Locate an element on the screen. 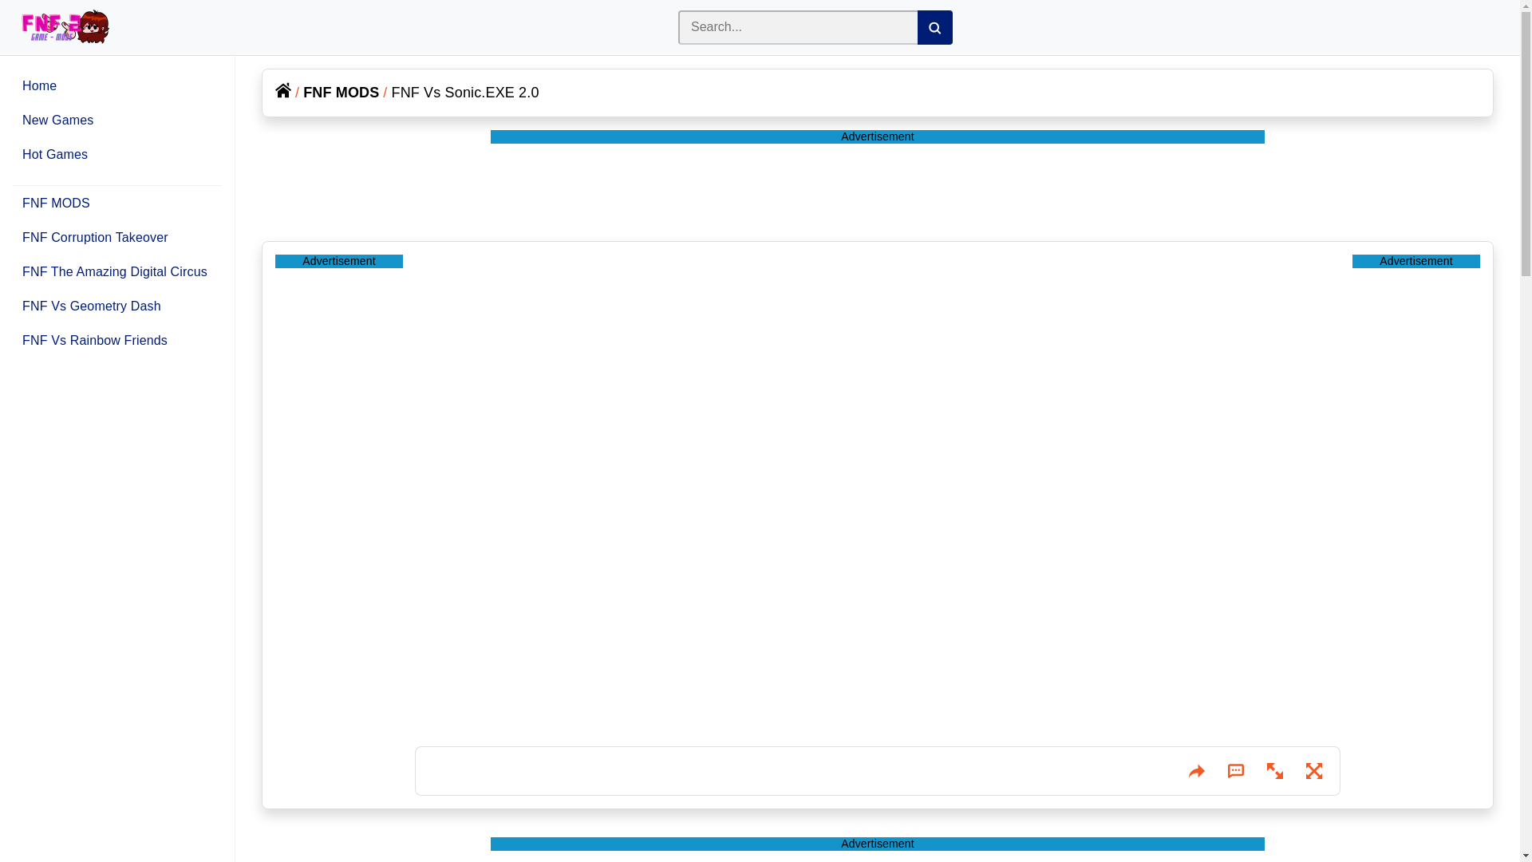  Home is located at coordinates (40, 85).